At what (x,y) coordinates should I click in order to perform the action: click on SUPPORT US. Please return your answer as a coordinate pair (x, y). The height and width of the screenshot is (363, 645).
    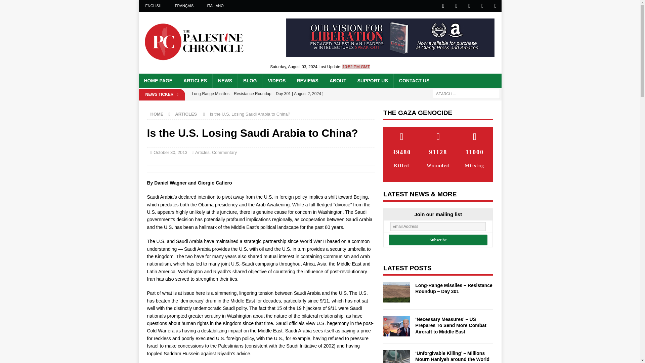
    Looking at the image, I should click on (372, 81).